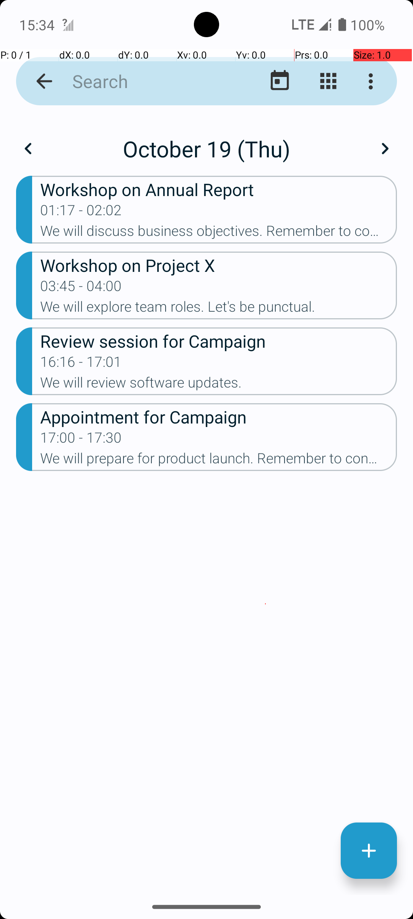 The width and height of the screenshot is (413, 919). I want to click on We will explore team roles. Let's be punctual., so click(219, 309).